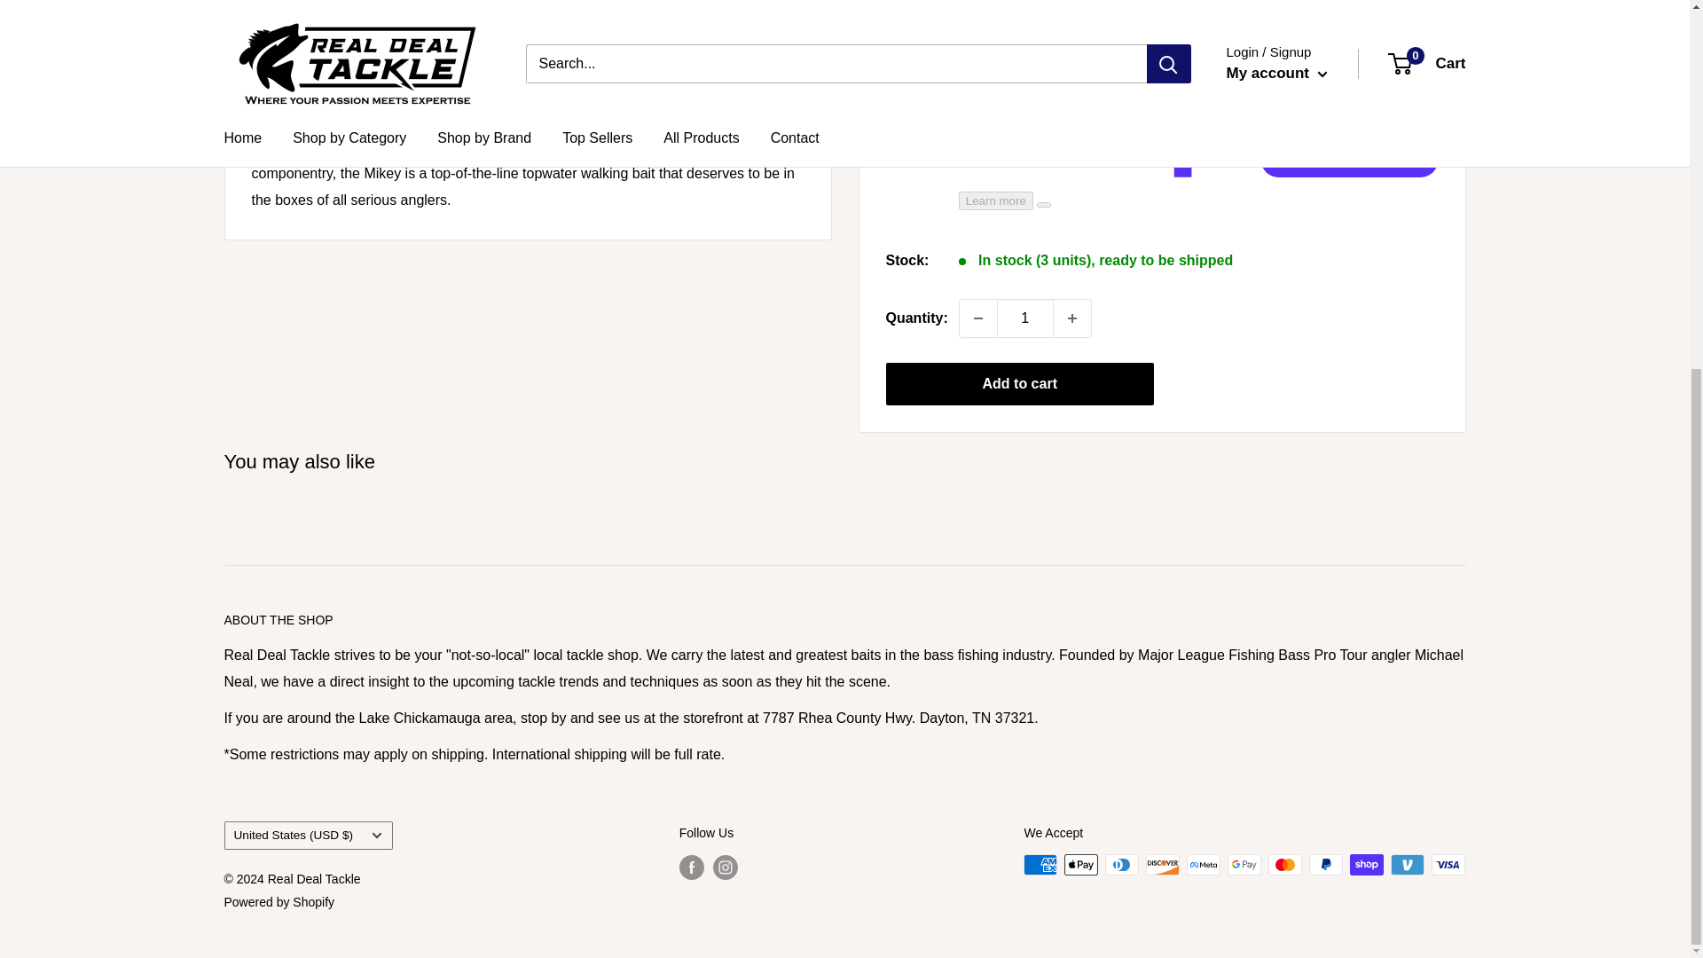 This screenshot has height=958, width=1703. I want to click on Decrease quantity by 1, so click(977, 318).